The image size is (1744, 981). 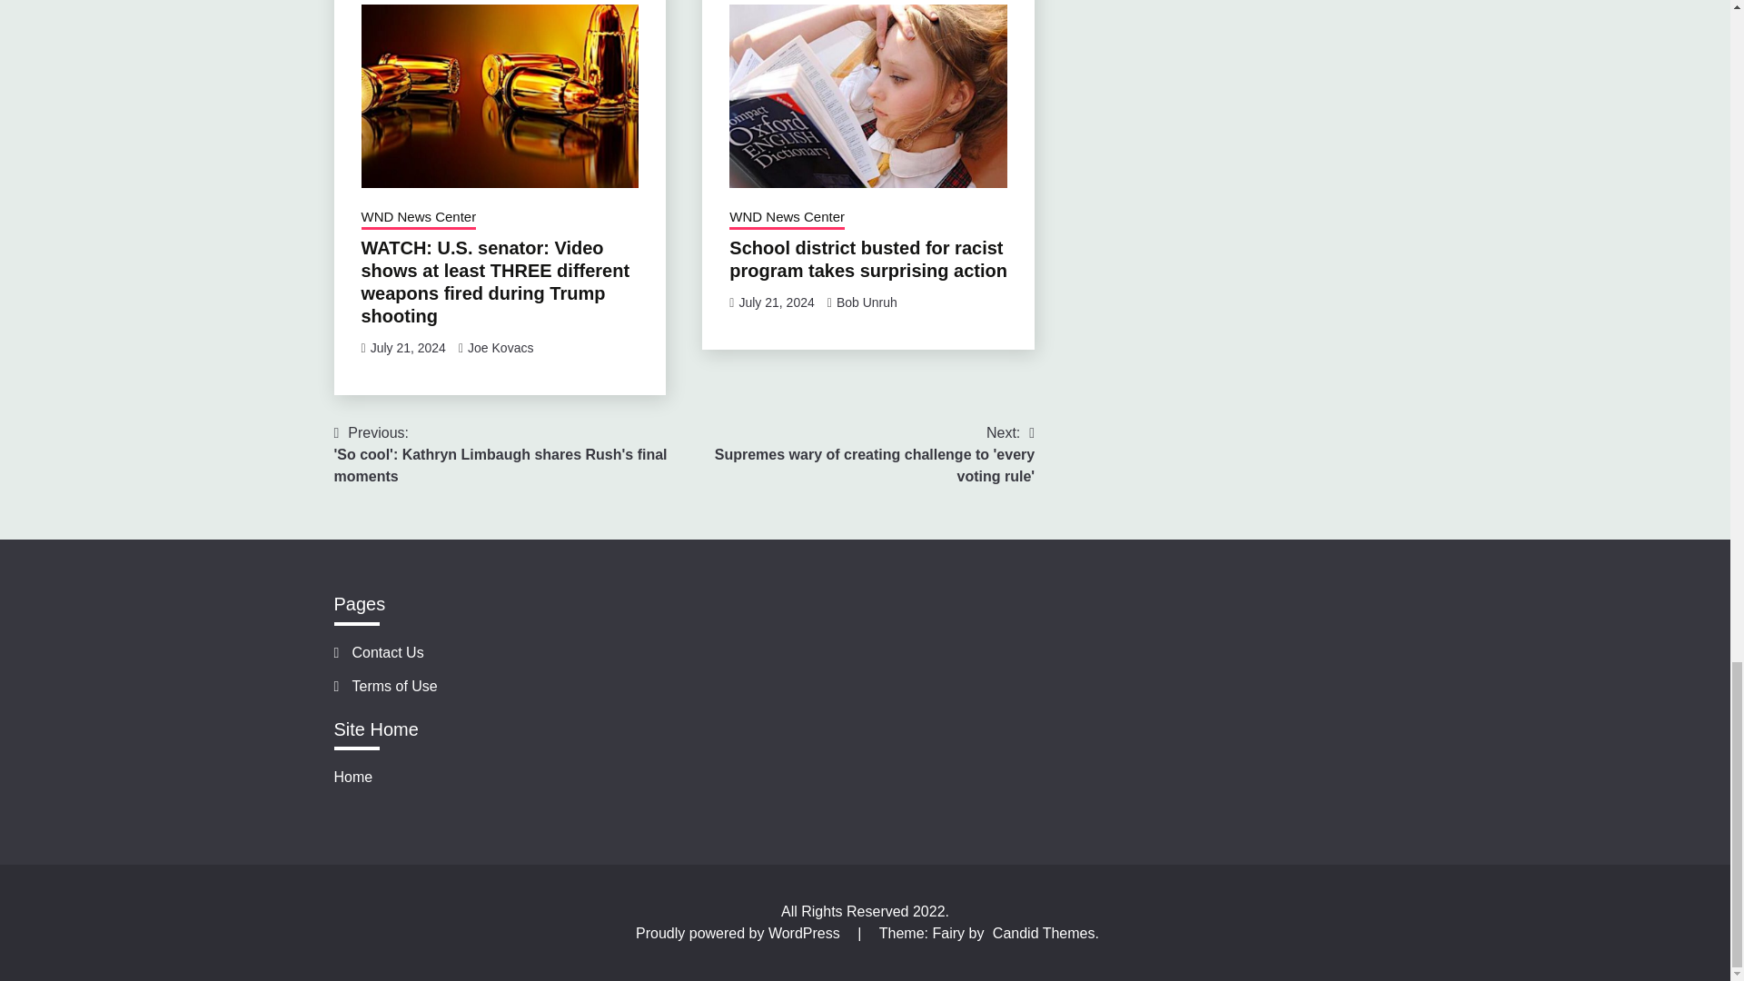 I want to click on Joe Kovacs, so click(x=500, y=347).